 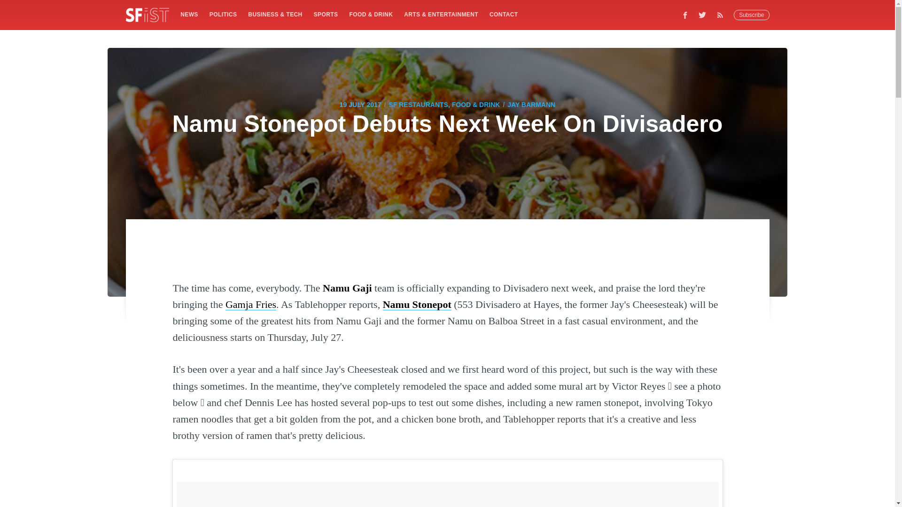 What do you see at coordinates (417, 304) in the screenshot?
I see `Namu Stonepot` at bounding box center [417, 304].